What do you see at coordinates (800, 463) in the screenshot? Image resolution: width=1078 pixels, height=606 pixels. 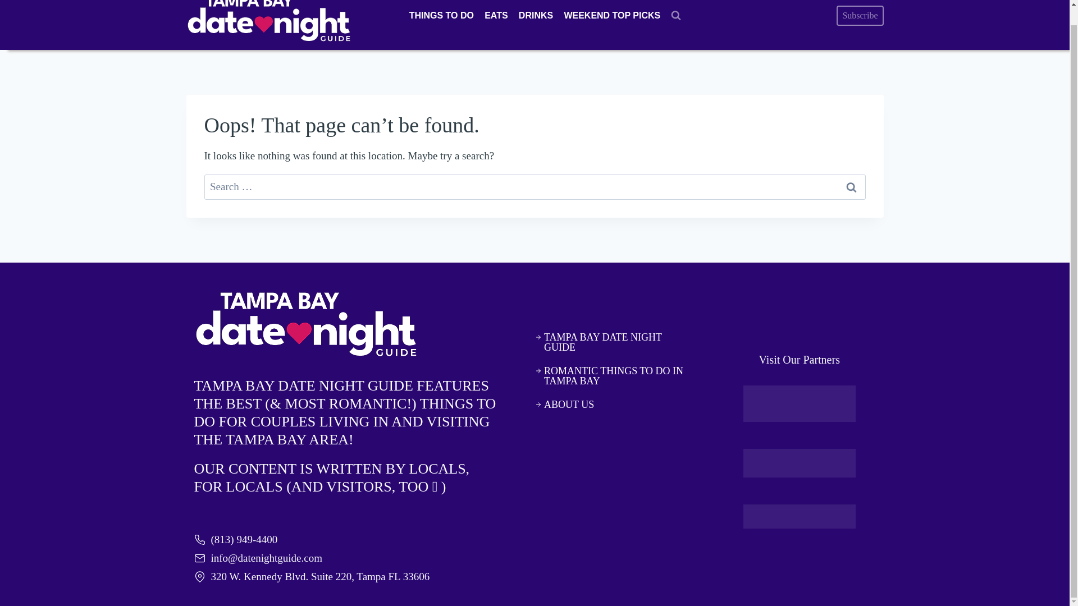 I see `Link to Orlando Parenting's website, orlando-parenting.com` at bounding box center [800, 463].